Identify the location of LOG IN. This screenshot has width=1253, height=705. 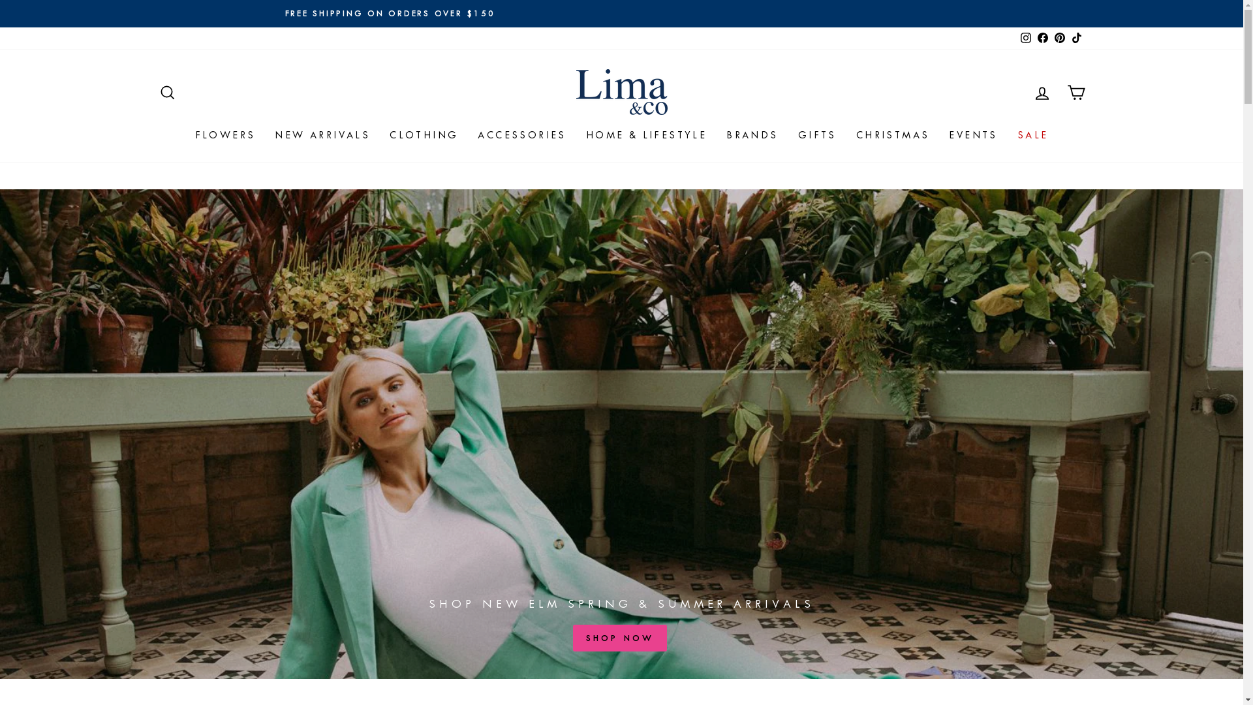
(1042, 93).